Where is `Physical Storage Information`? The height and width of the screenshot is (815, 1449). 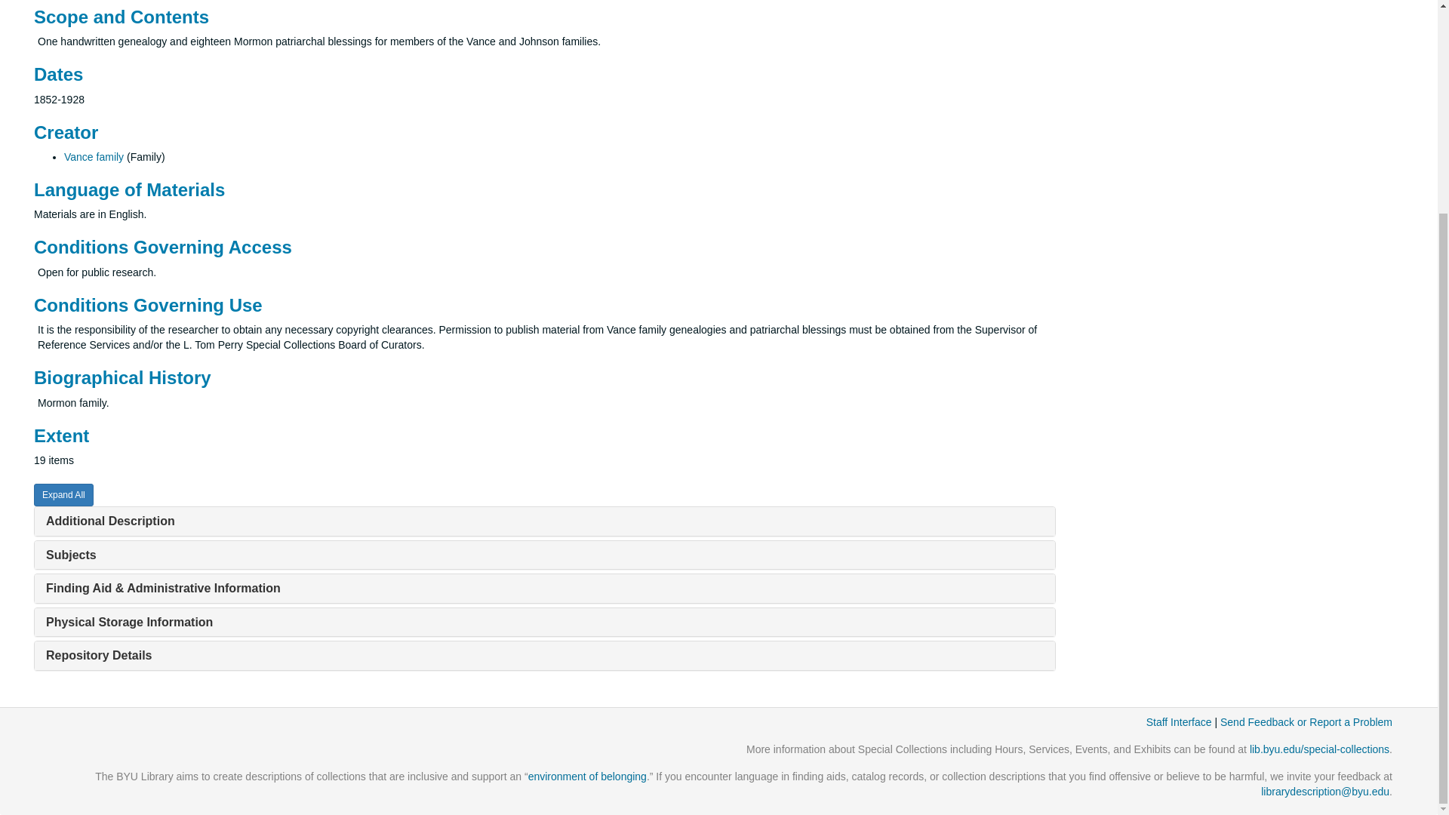
Physical Storage Information is located at coordinates (130, 622).